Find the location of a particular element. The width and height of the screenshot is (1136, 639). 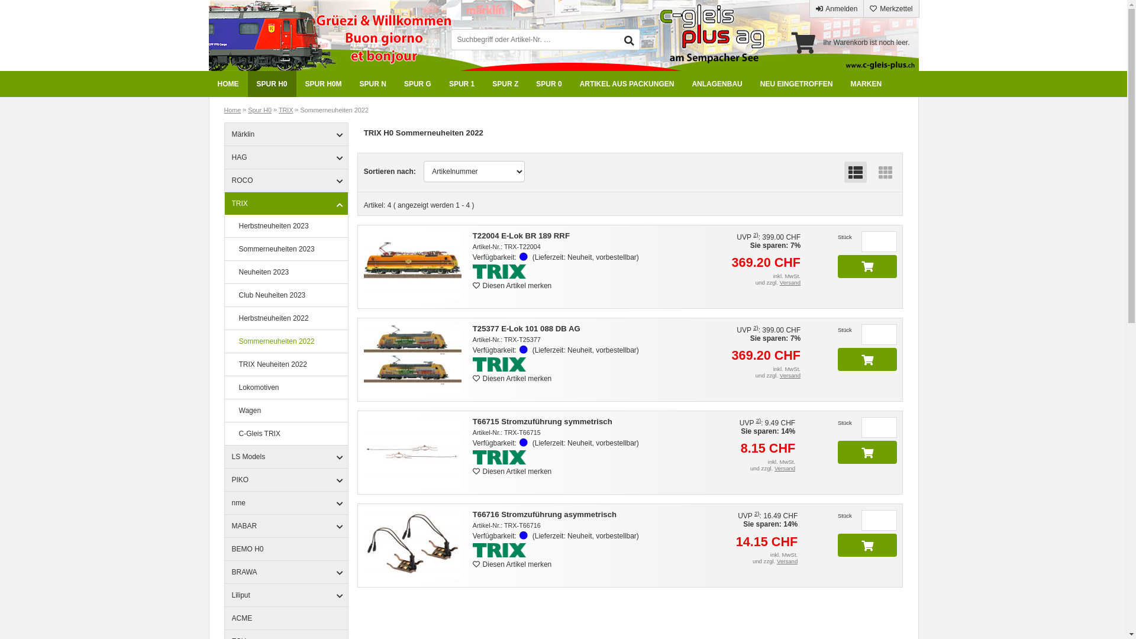

Alle Artikel vom Hersteller Trix anschauen is located at coordinates (579, 366).